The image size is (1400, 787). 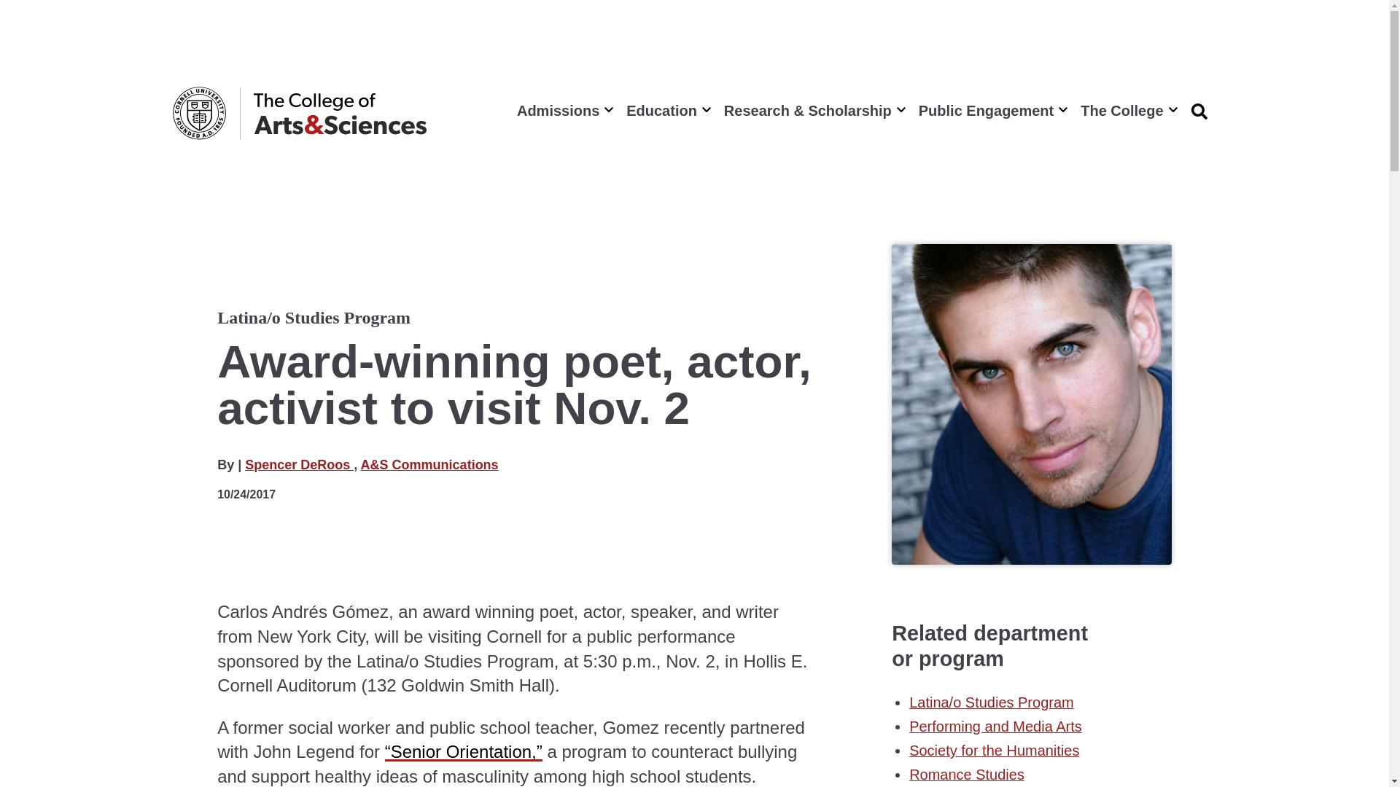 I want to click on Education, so click(x=666, y=111).